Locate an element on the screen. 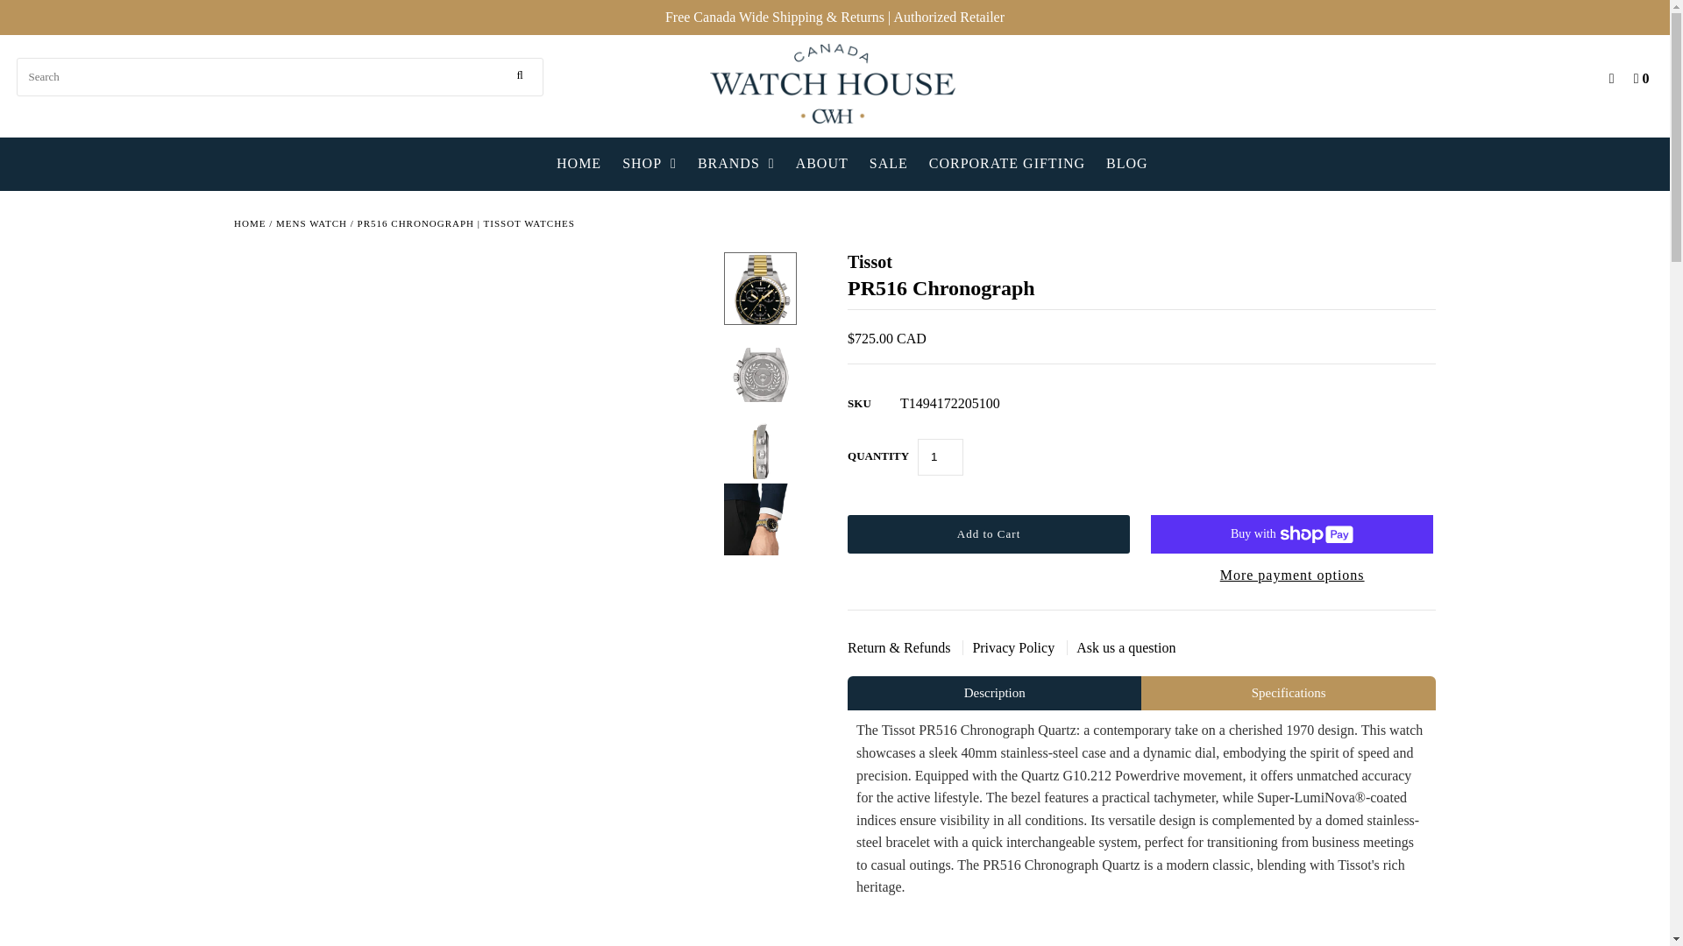 This screenshot has height=946, width=1683. Home is located at coordinates (249, 224).